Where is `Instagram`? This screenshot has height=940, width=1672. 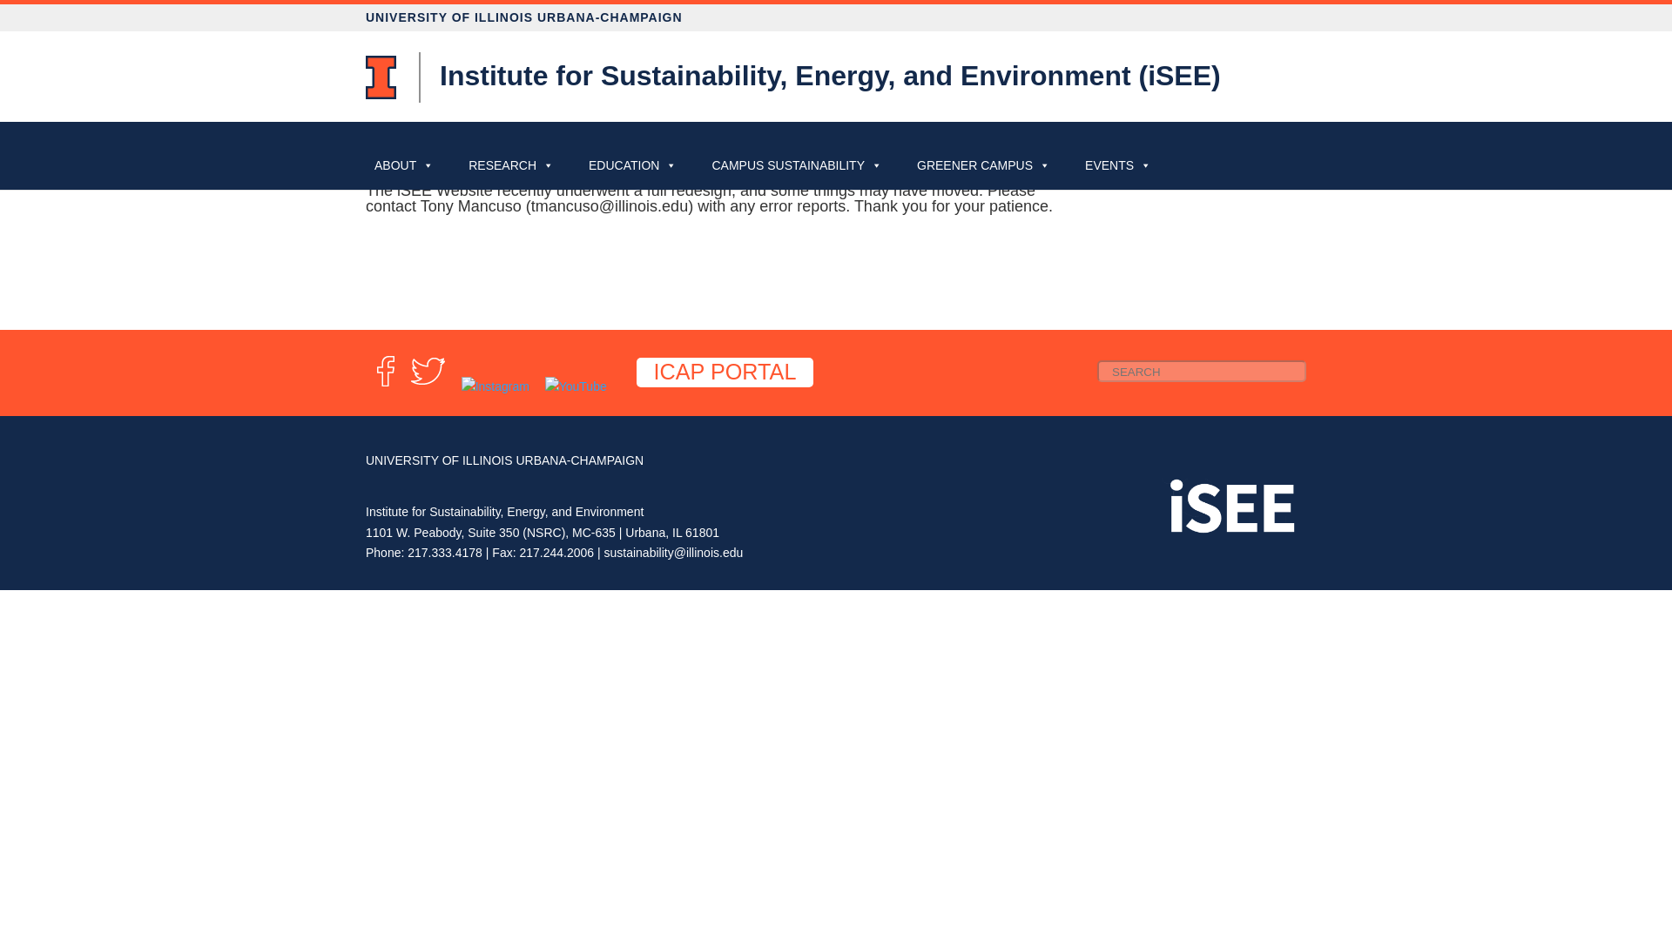 Instagram is located at coordinates (495, 386).